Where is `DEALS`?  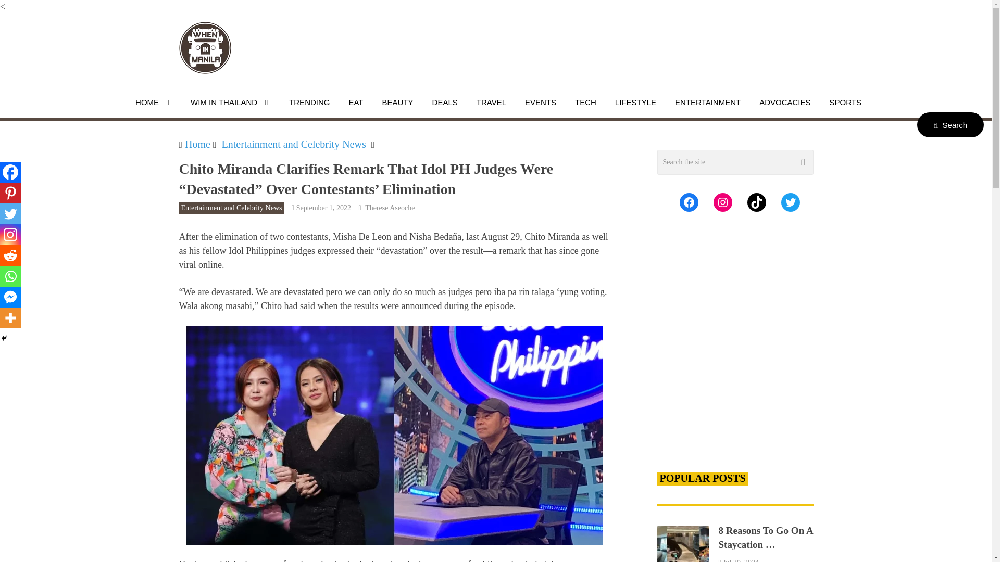
DEALS is located at coordinates (445, 102).